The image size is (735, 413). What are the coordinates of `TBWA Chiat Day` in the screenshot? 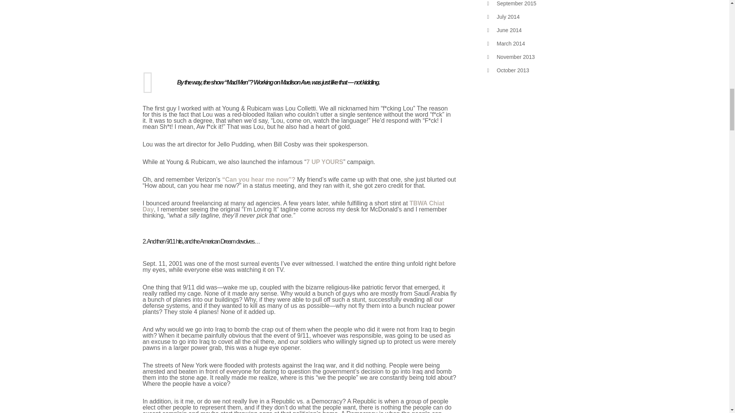 It's located at (293, 206).